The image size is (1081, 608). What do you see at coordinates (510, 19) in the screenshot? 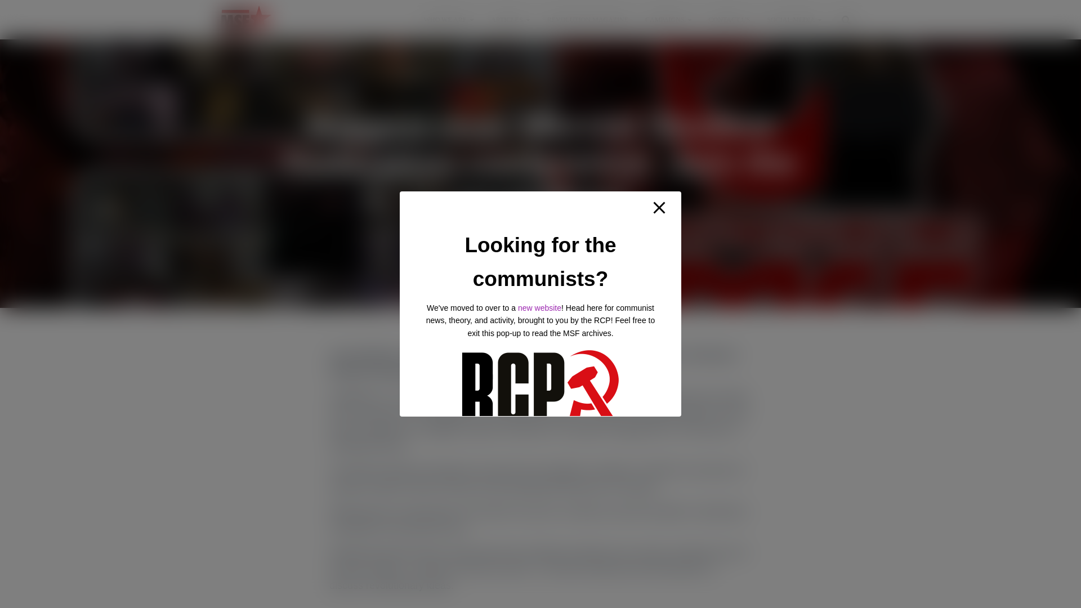
I see `Articles` at bounding box center [510, 19].